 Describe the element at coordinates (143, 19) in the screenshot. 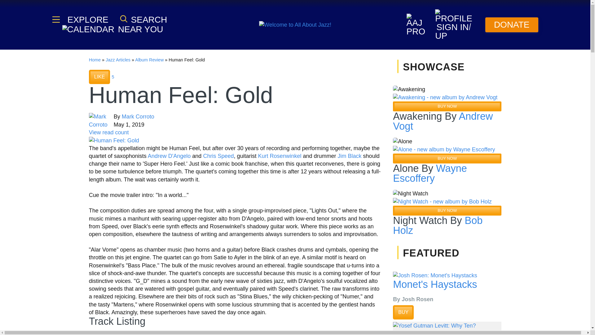

I see `Search All About Jazz by category` at that location.